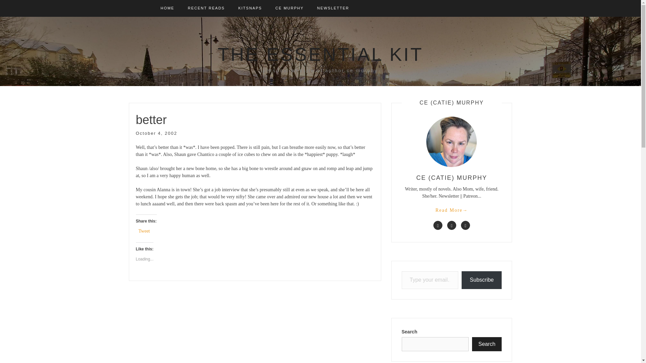 Image resolution: width=646 pixels, height=363 pixels. I want to click on twitter, so click(452, 225).